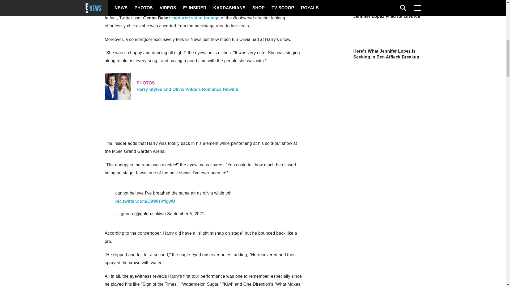  What do you see at coordinates (203, 86) in the screenshot?
I see `September 5, 2021` at bounding box center [203, 86].